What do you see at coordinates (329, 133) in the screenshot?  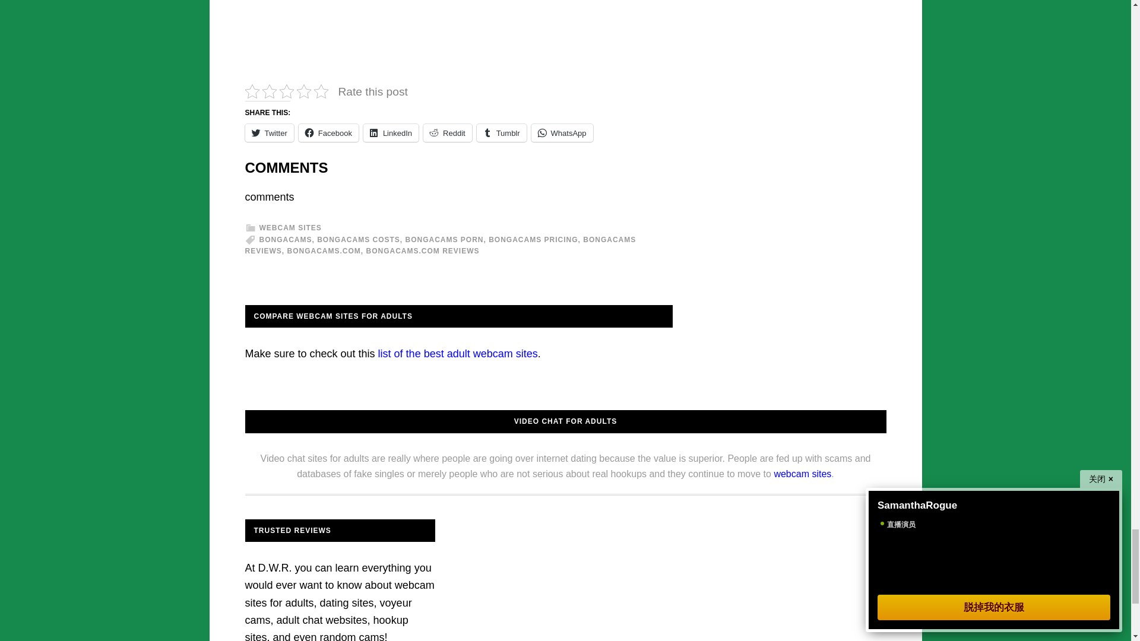 I see `Facebook` at bounding box center [329, 133].